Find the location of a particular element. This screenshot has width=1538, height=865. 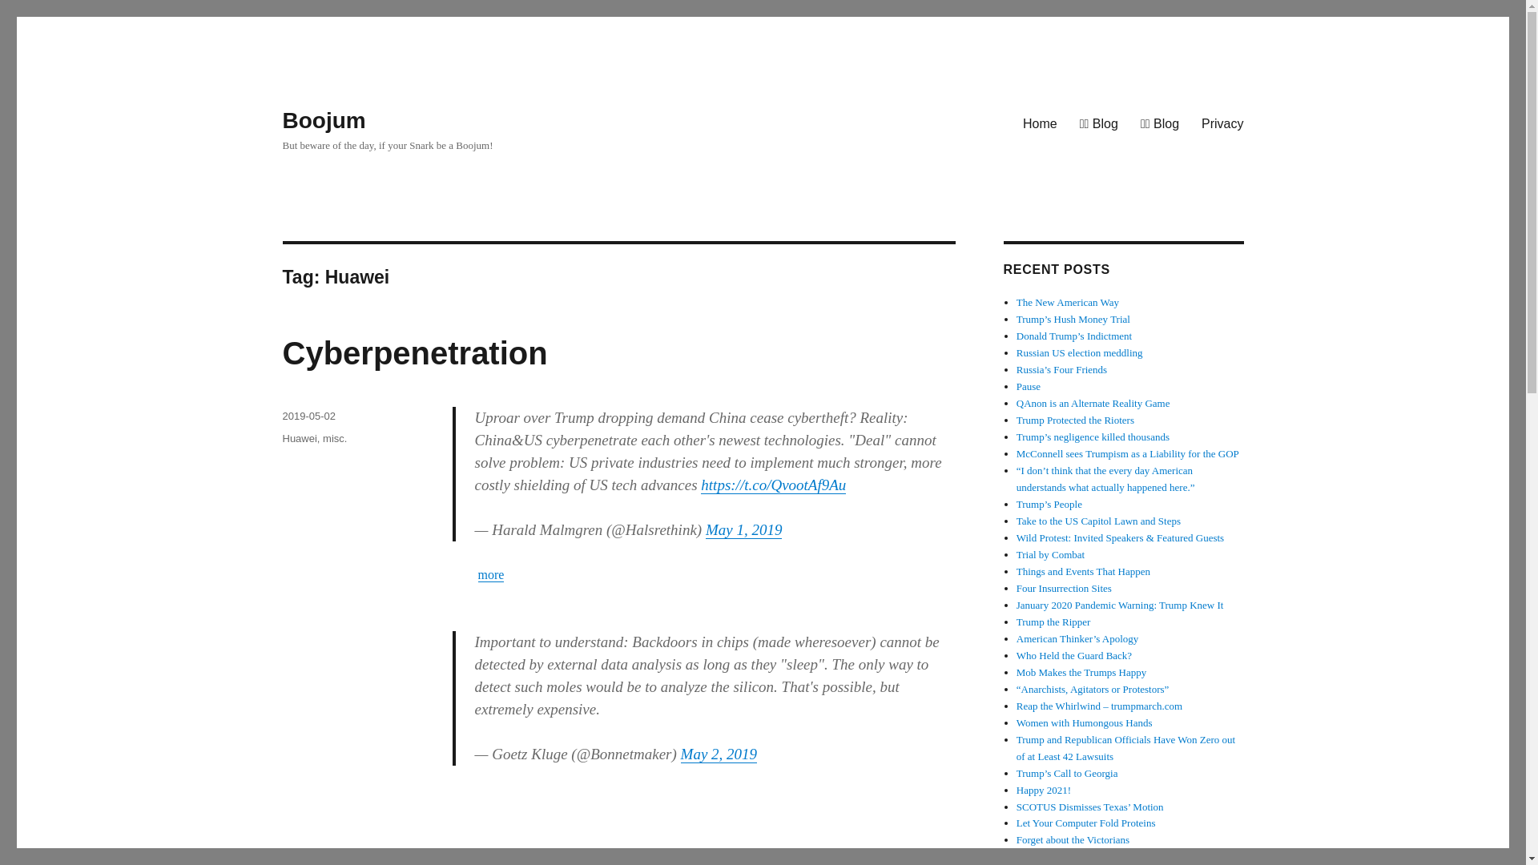

McConnell sees Trumpism as a Liability for the GOP is located at coordinates (1128, 453).